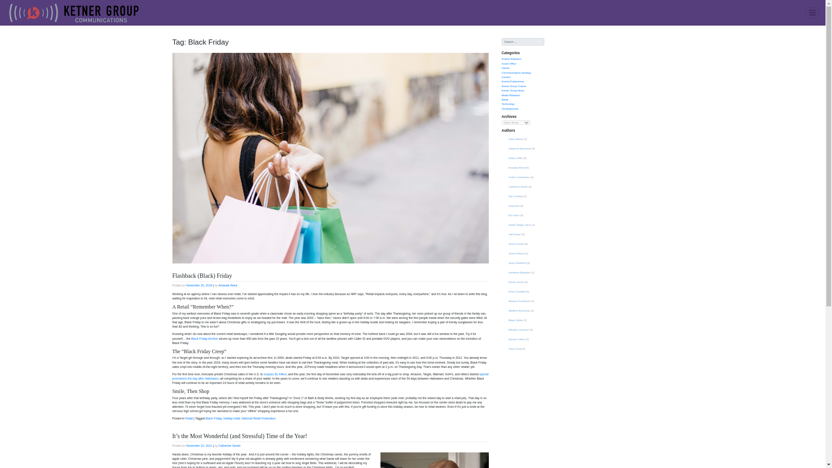 The image size is (832, 468). I want to click on Target lady, so click(434, 460).